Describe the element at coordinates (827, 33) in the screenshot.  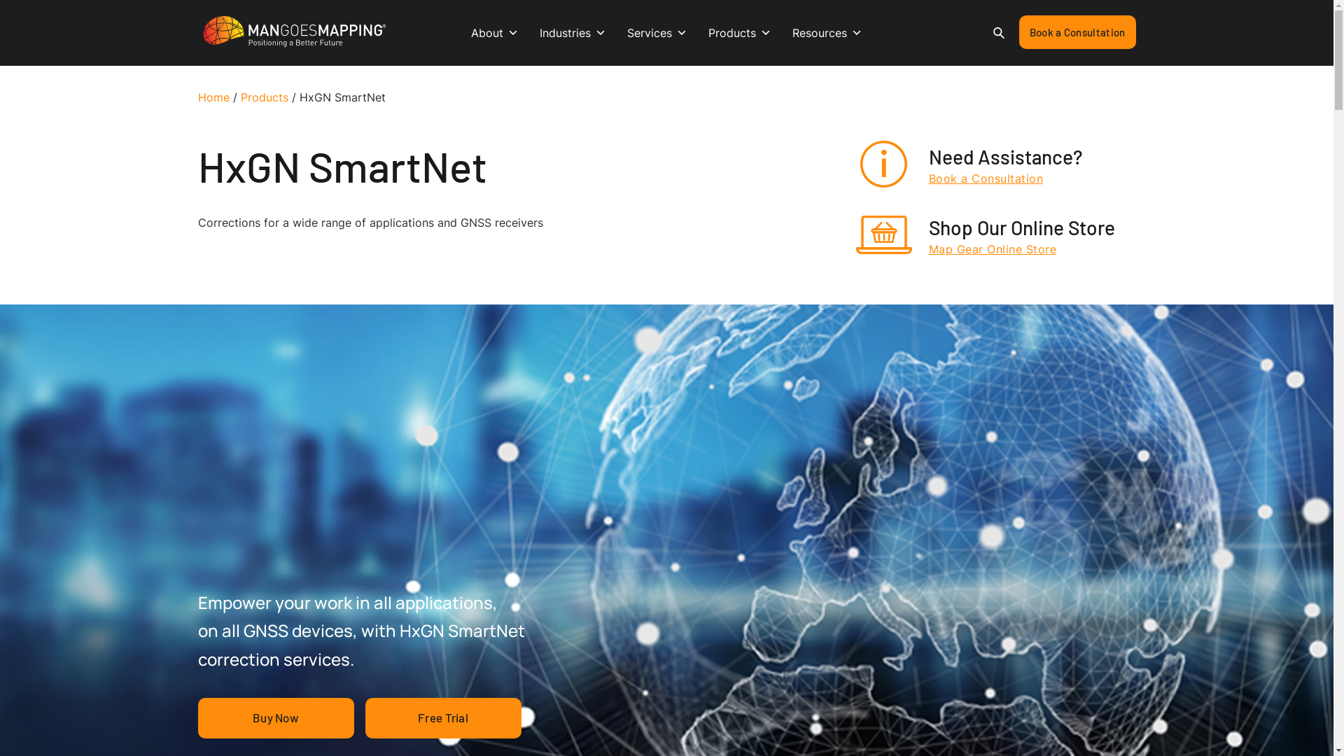
I see `Resources` at that location.